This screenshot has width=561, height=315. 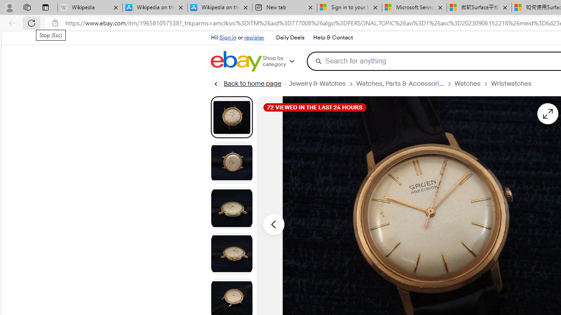 What do you see at coordinates (333, 38) in the screenshot?
I see `Help & Contact` at bounding box center [333, 38].